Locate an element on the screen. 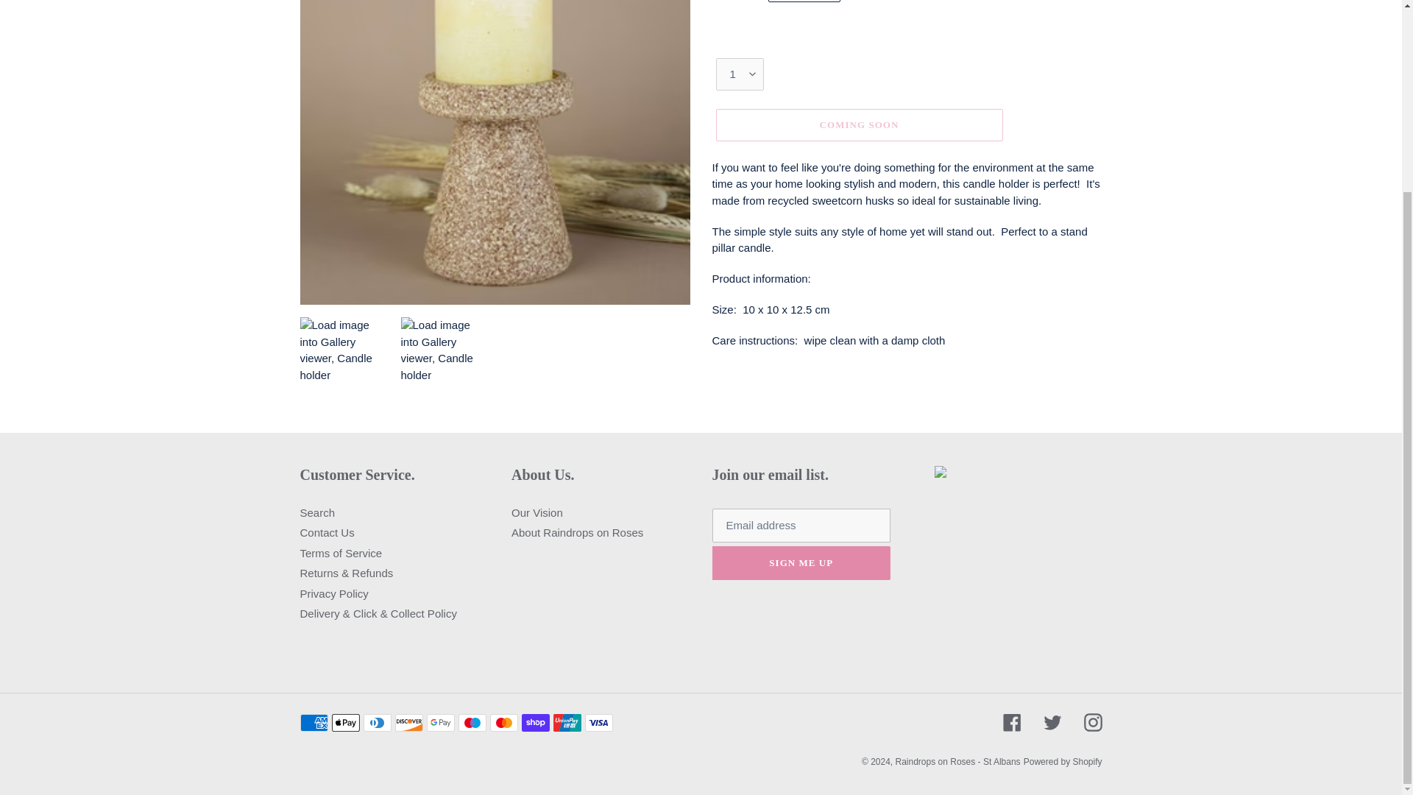 The image size is (1413, 795). American Express is located at coordinates (314, 721).